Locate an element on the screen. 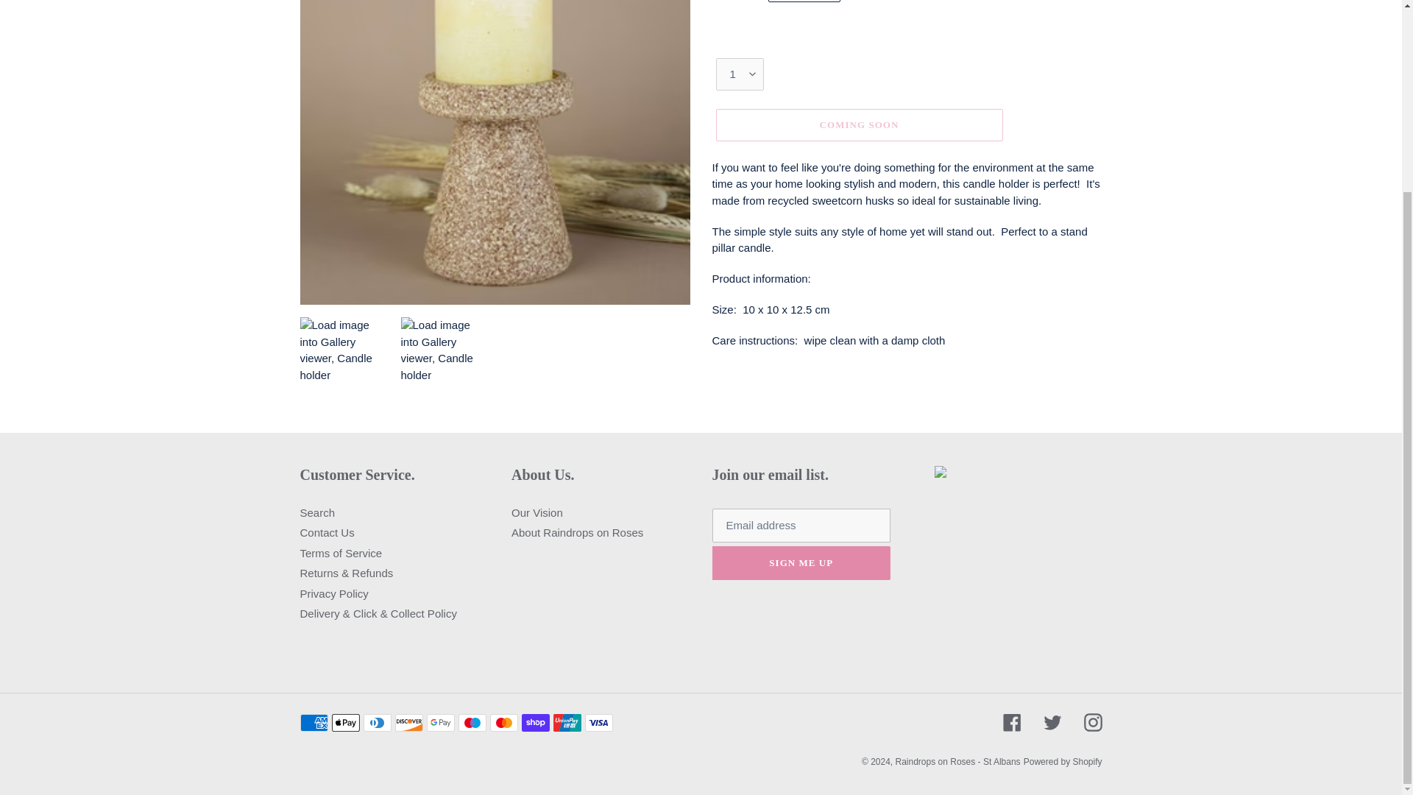 The image size is (1413, 795). American Express is located at coordinates (314, 721).